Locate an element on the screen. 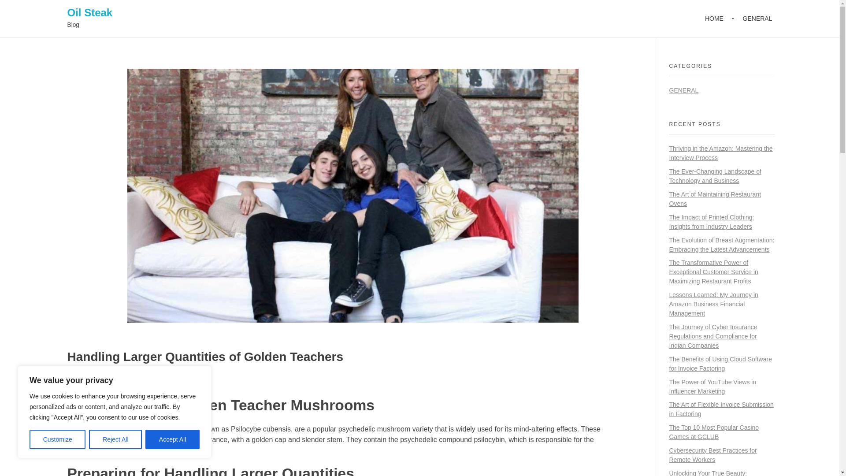  View all posts in General is located at coordinates (160, 380).